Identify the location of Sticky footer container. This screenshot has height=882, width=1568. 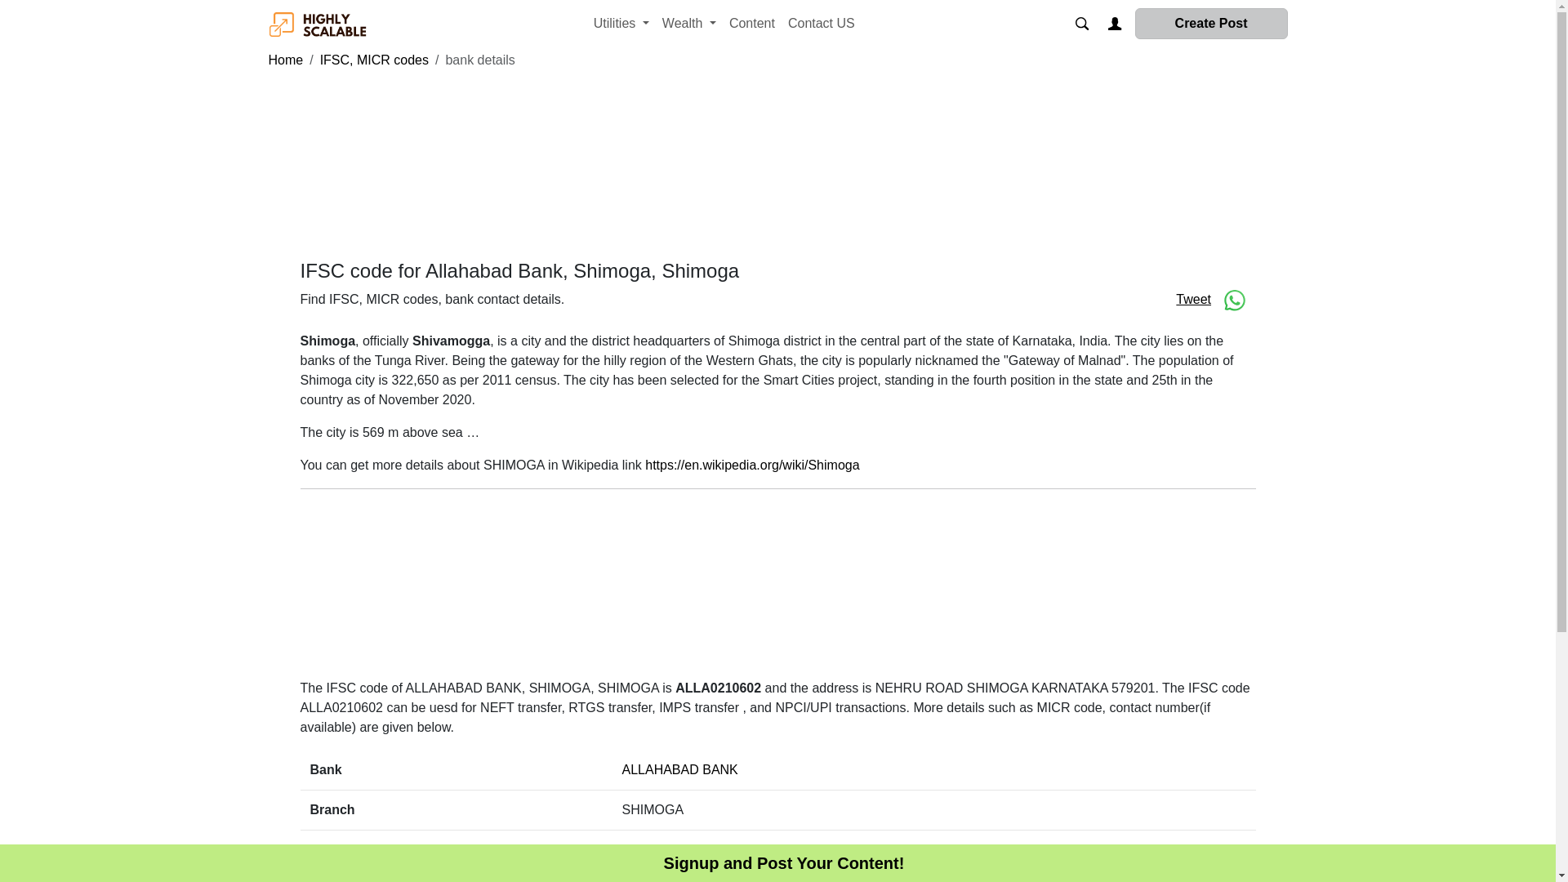
(784, 863).